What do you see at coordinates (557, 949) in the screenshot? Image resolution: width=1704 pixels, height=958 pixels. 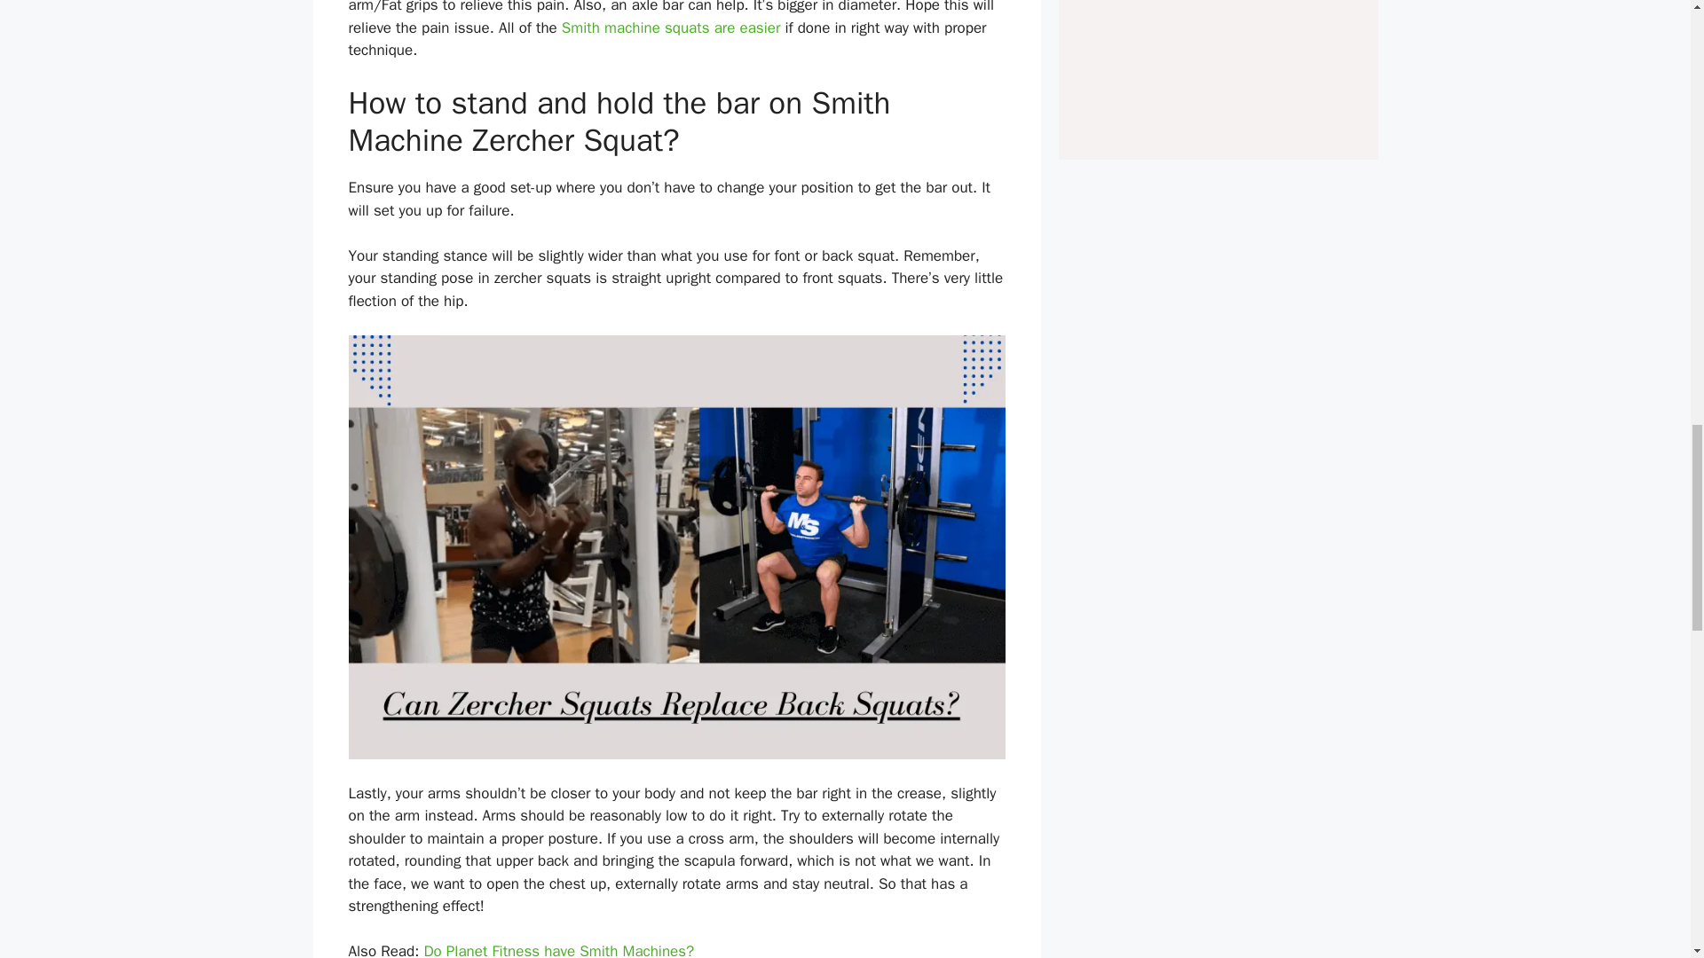 I see `Do Planet Fitness have Smith Machines?` at bounding box center [557, 949].